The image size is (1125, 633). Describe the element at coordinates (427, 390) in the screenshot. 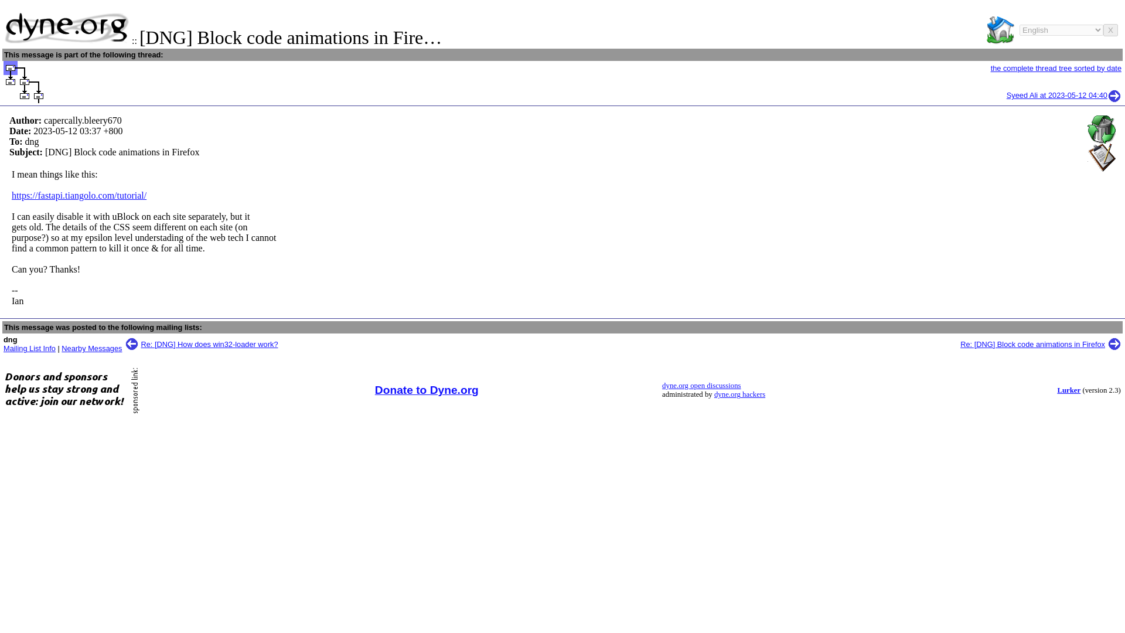

I see `Donate to Dyne.org` at that location.